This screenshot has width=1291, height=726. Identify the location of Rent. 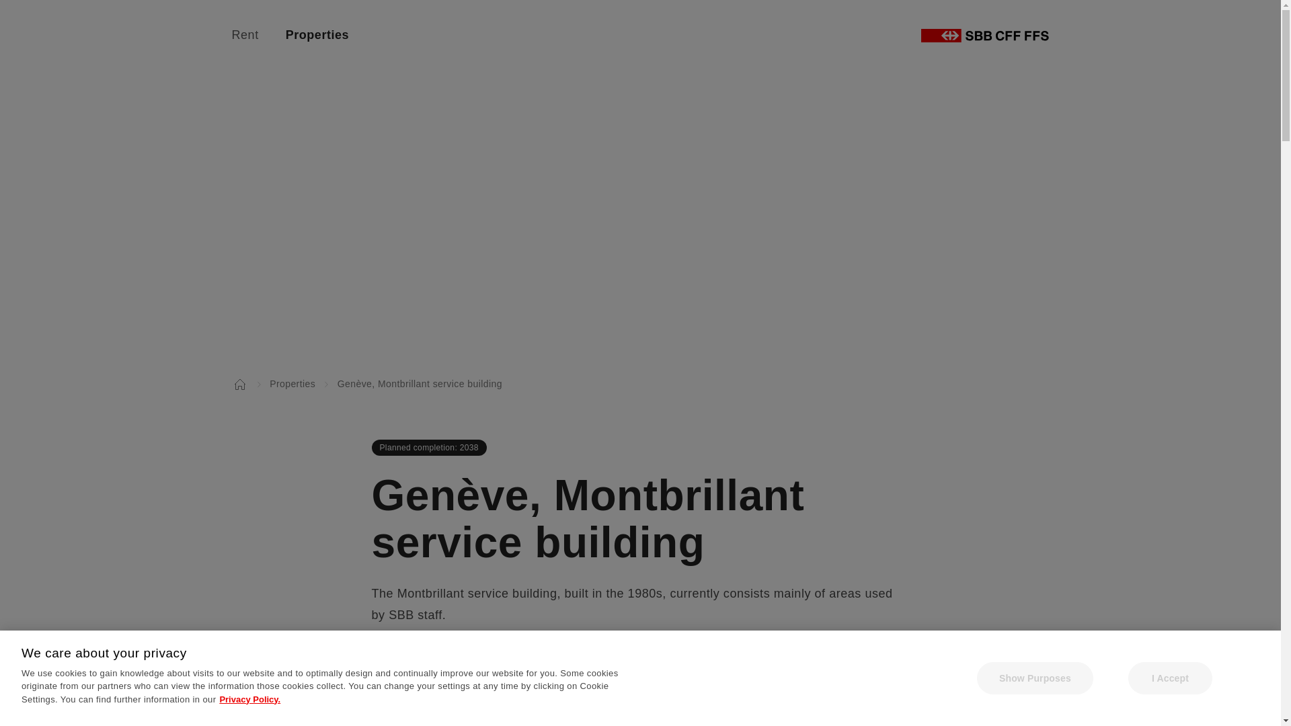
(245, 35).